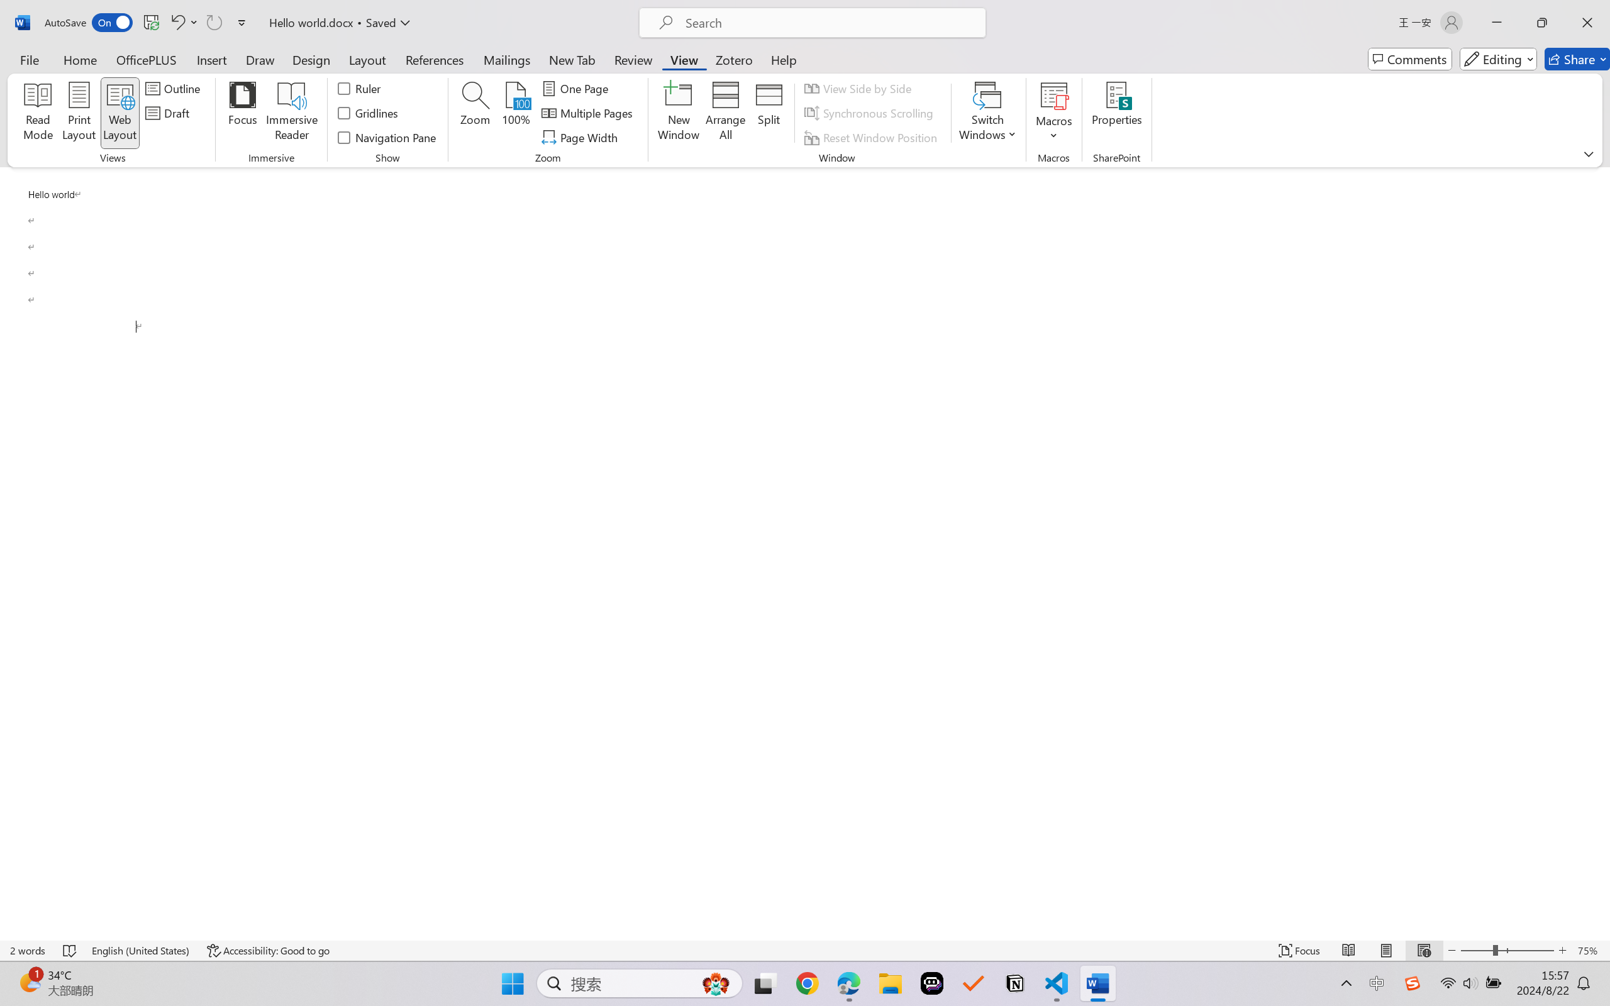  Describe the element at coordinates (1349, 951) in the screenshot. I see `Read Mode` at that location.